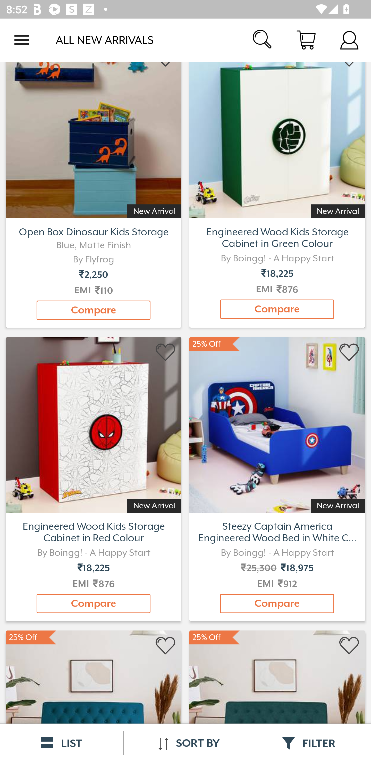 The image size is (371, 763). I want to click on Compare, so click(277, 309).